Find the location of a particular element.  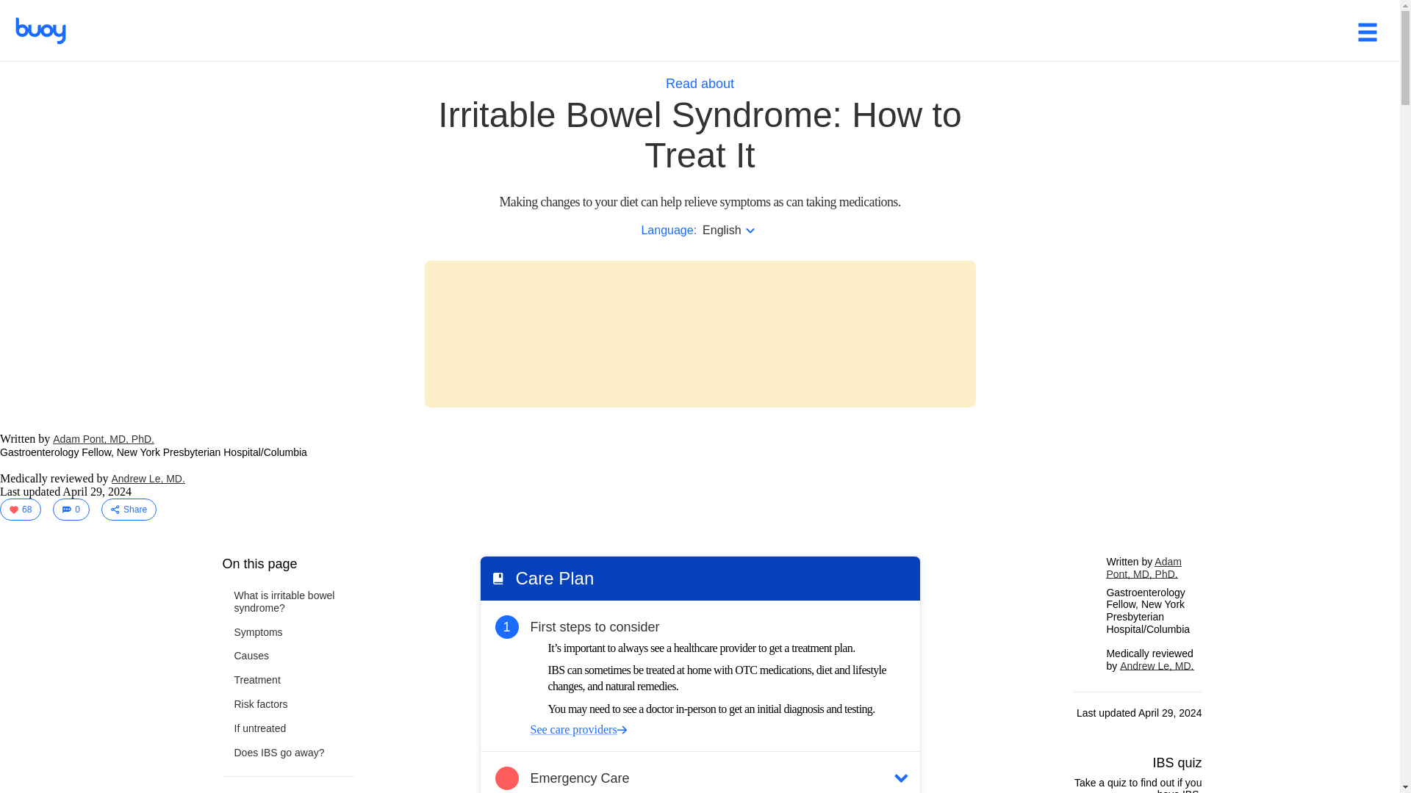

Adam Pont, MD, PhD. is located at coordinates (103, 438).